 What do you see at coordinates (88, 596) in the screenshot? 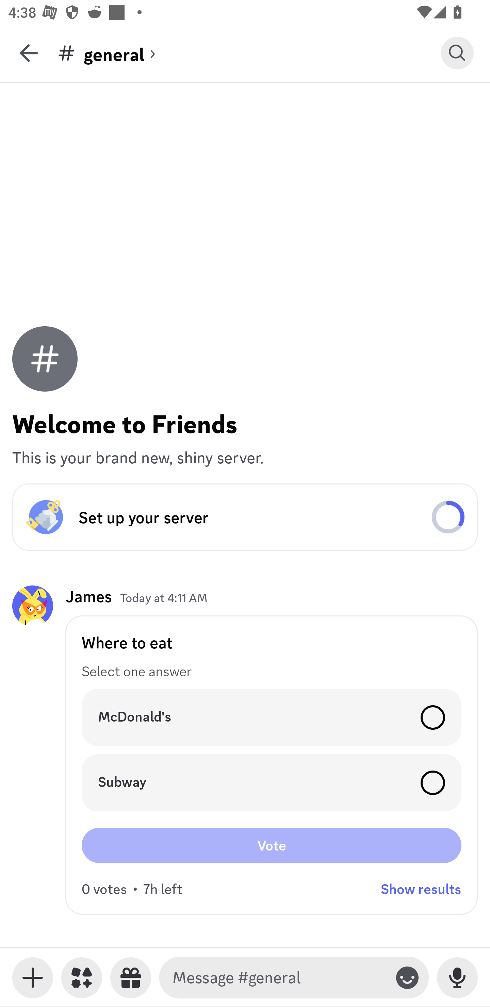
I see `James` at bounding box center [88, 596].